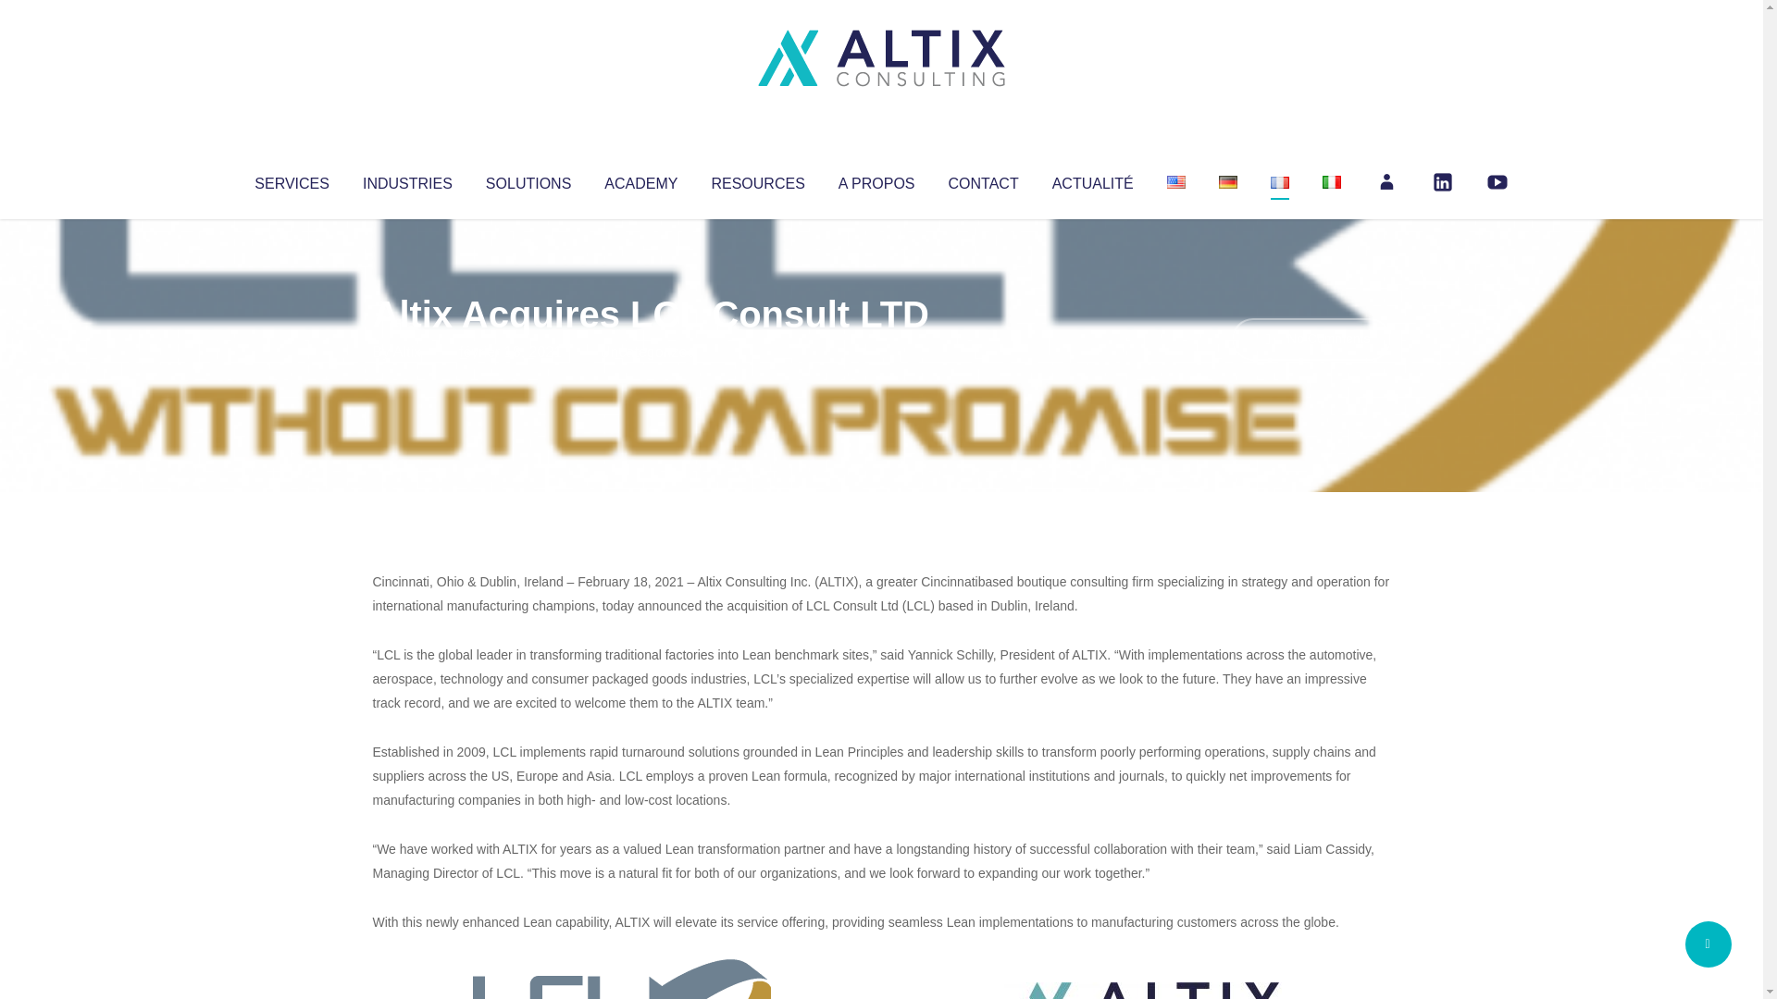 The height and width of the screenshot is (999, 1777). What do you see at coordinates (291, 179) in the screenshot?
I see `SERVICES` at bounding box center [291, 179].